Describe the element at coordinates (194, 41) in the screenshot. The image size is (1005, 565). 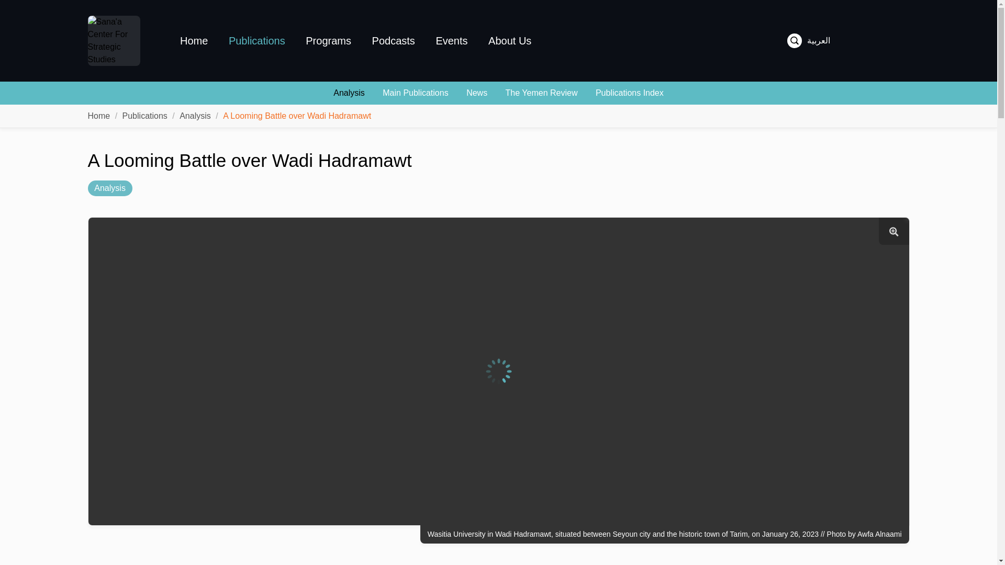
I see `Home` at that location.